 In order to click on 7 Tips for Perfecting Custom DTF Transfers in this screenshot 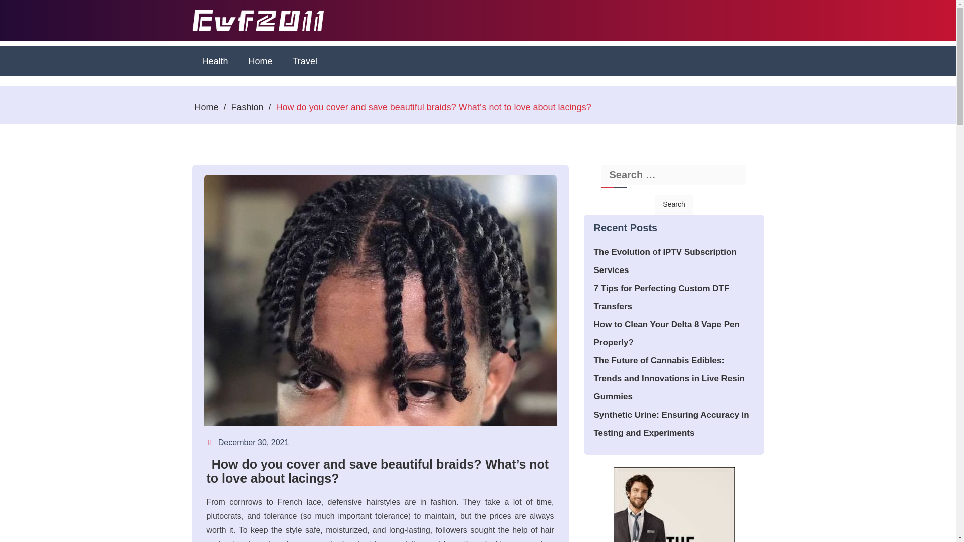, I will do `click(661, 297)`.